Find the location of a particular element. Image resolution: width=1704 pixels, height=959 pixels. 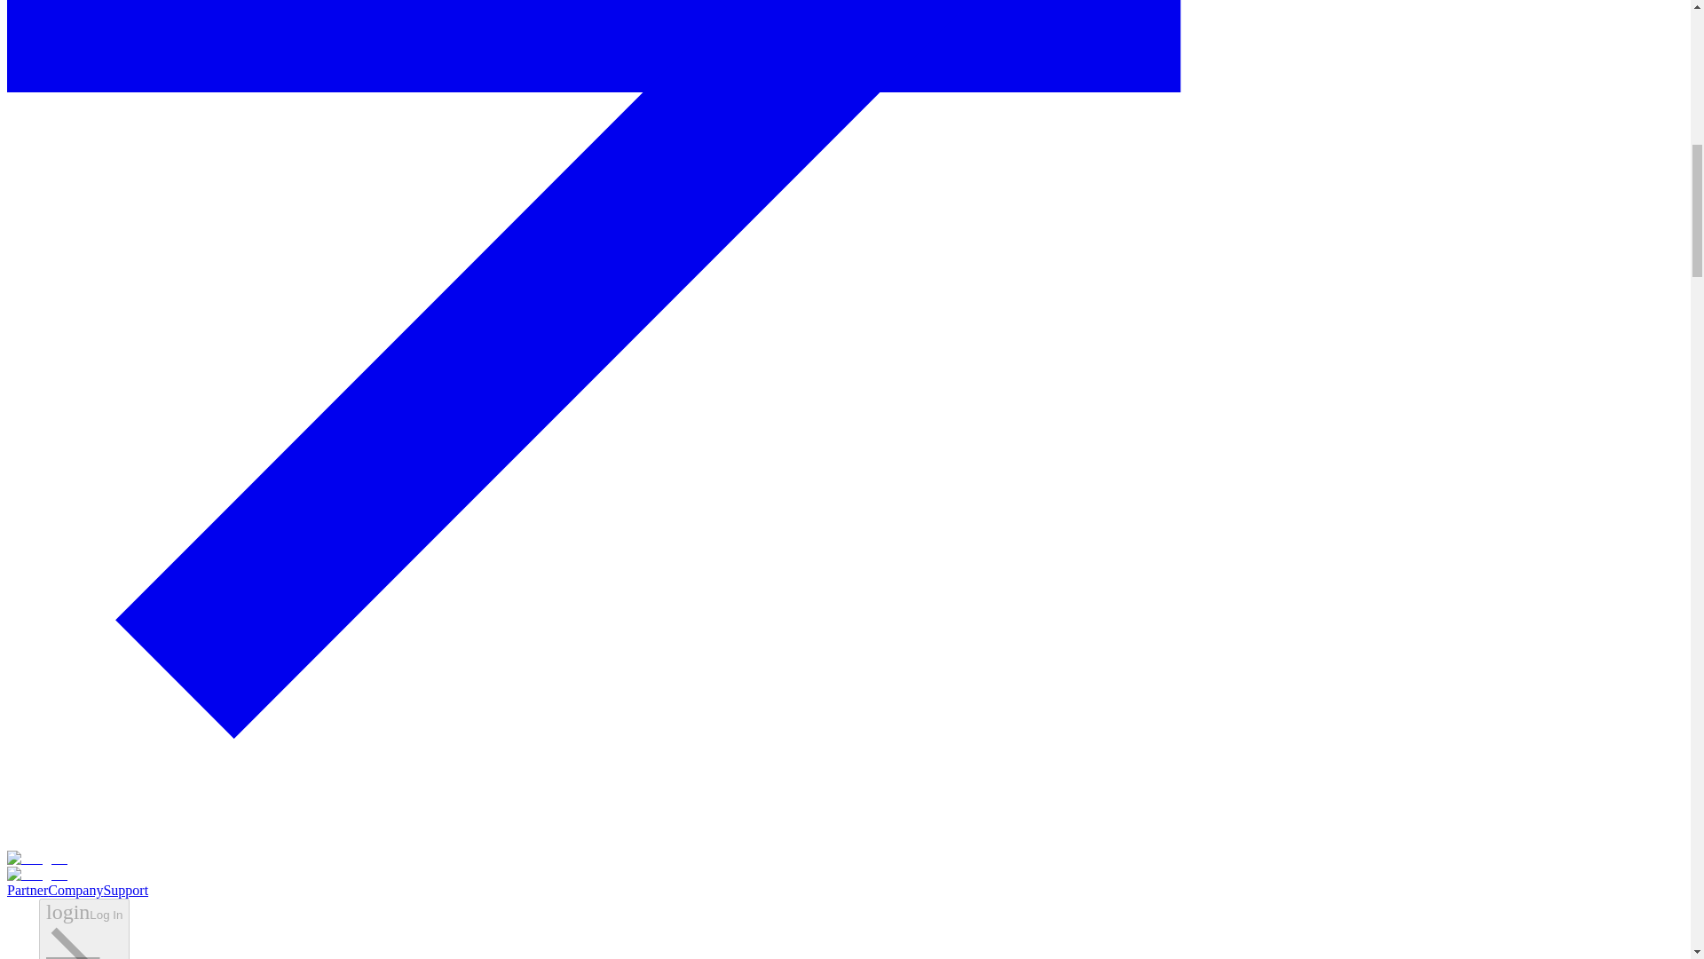

Support is located at coordinates (125, 890).